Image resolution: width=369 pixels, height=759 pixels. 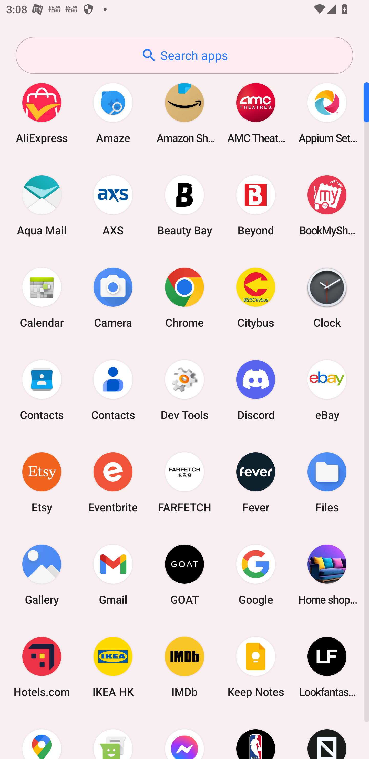 What do you see at coordinates (184, 113) in the screenshot?
I see `Amazon Shopping` at bounding box center [184, 113].